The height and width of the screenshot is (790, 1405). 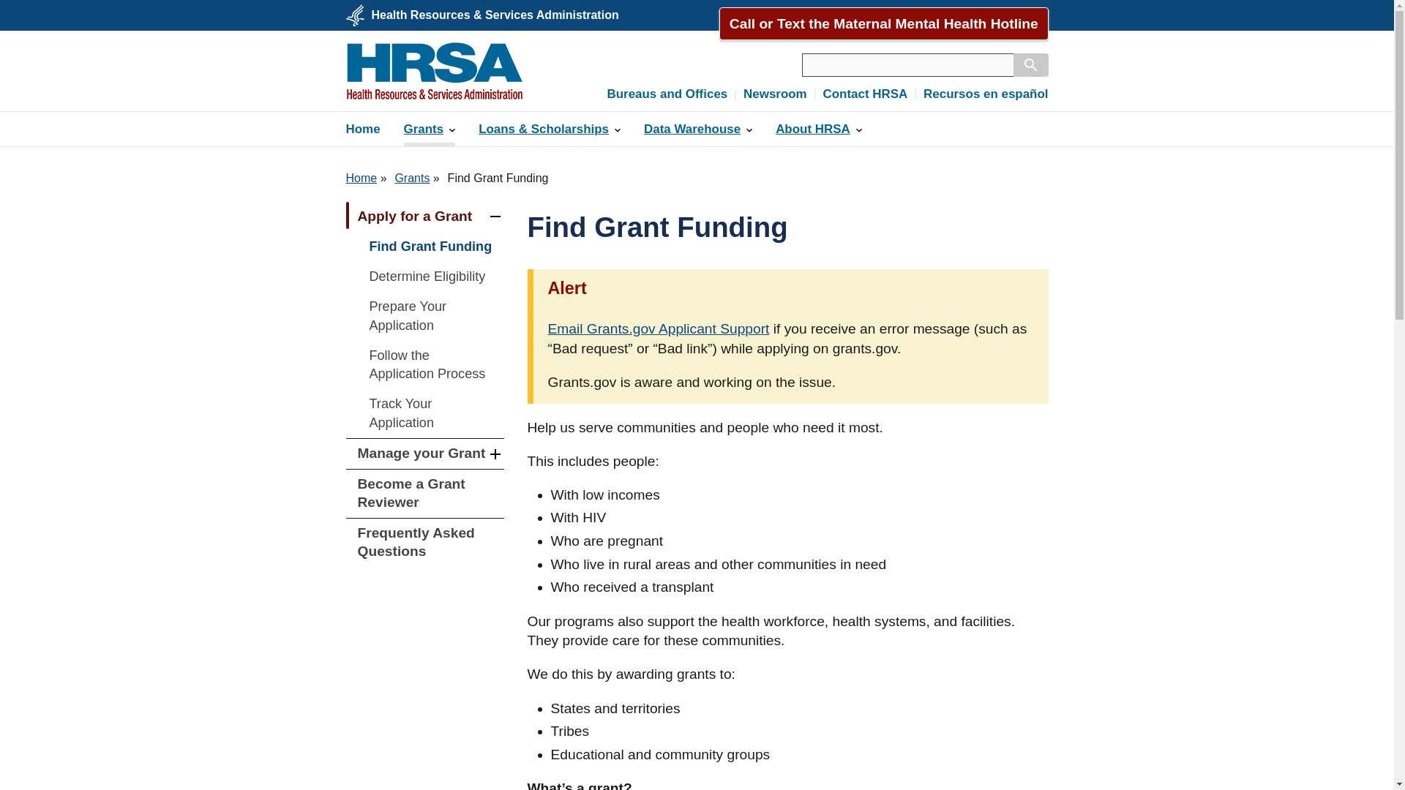 What do you see at coordinates (698, 129) in the screenshot?
I see `Data Warehouse` at bounding box center [698, 129].